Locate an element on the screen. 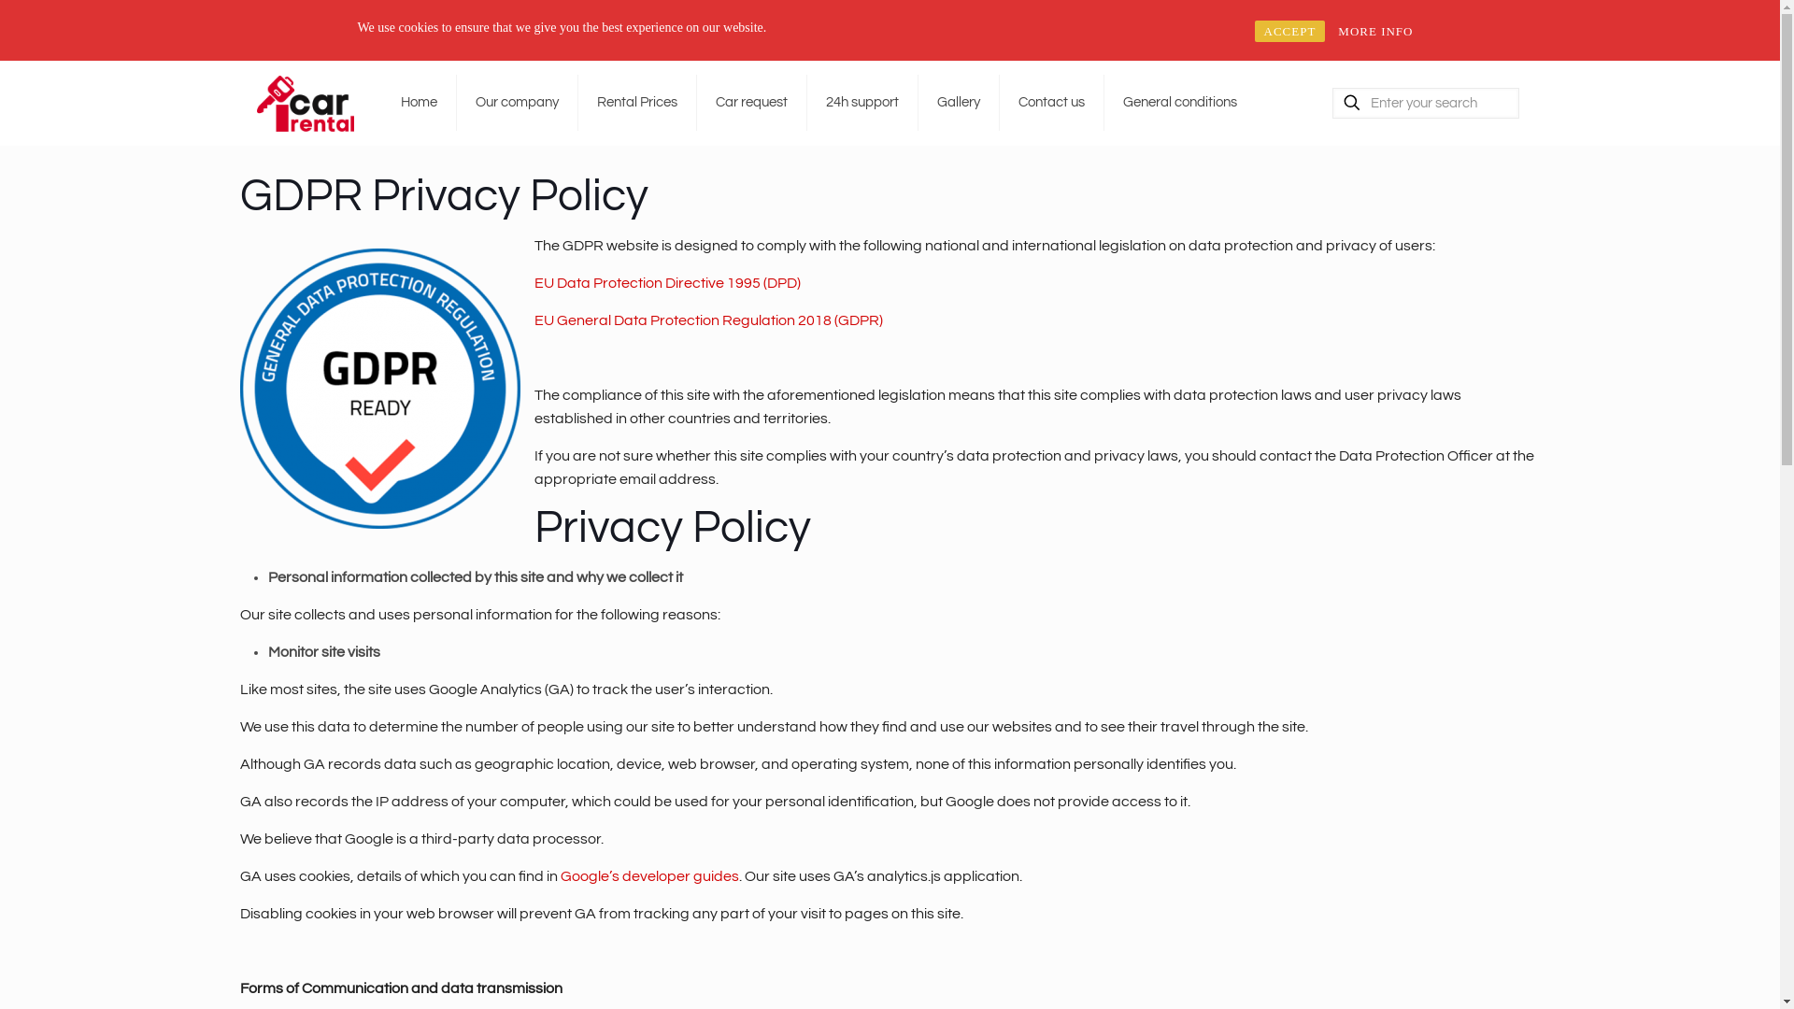 The width and height of the screenshot is (1794, 1009). Car request is located at coordinates (752, 103).